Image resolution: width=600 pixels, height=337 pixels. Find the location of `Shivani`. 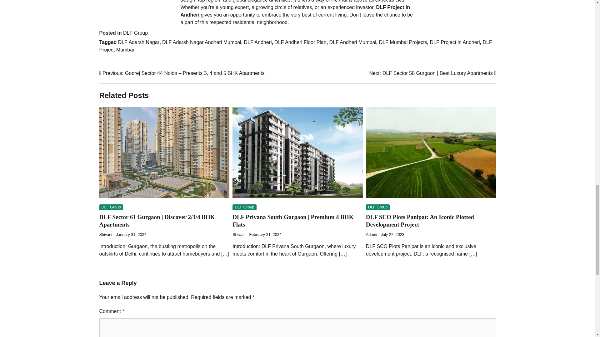

Shivani is located at coordinates (239, 235).